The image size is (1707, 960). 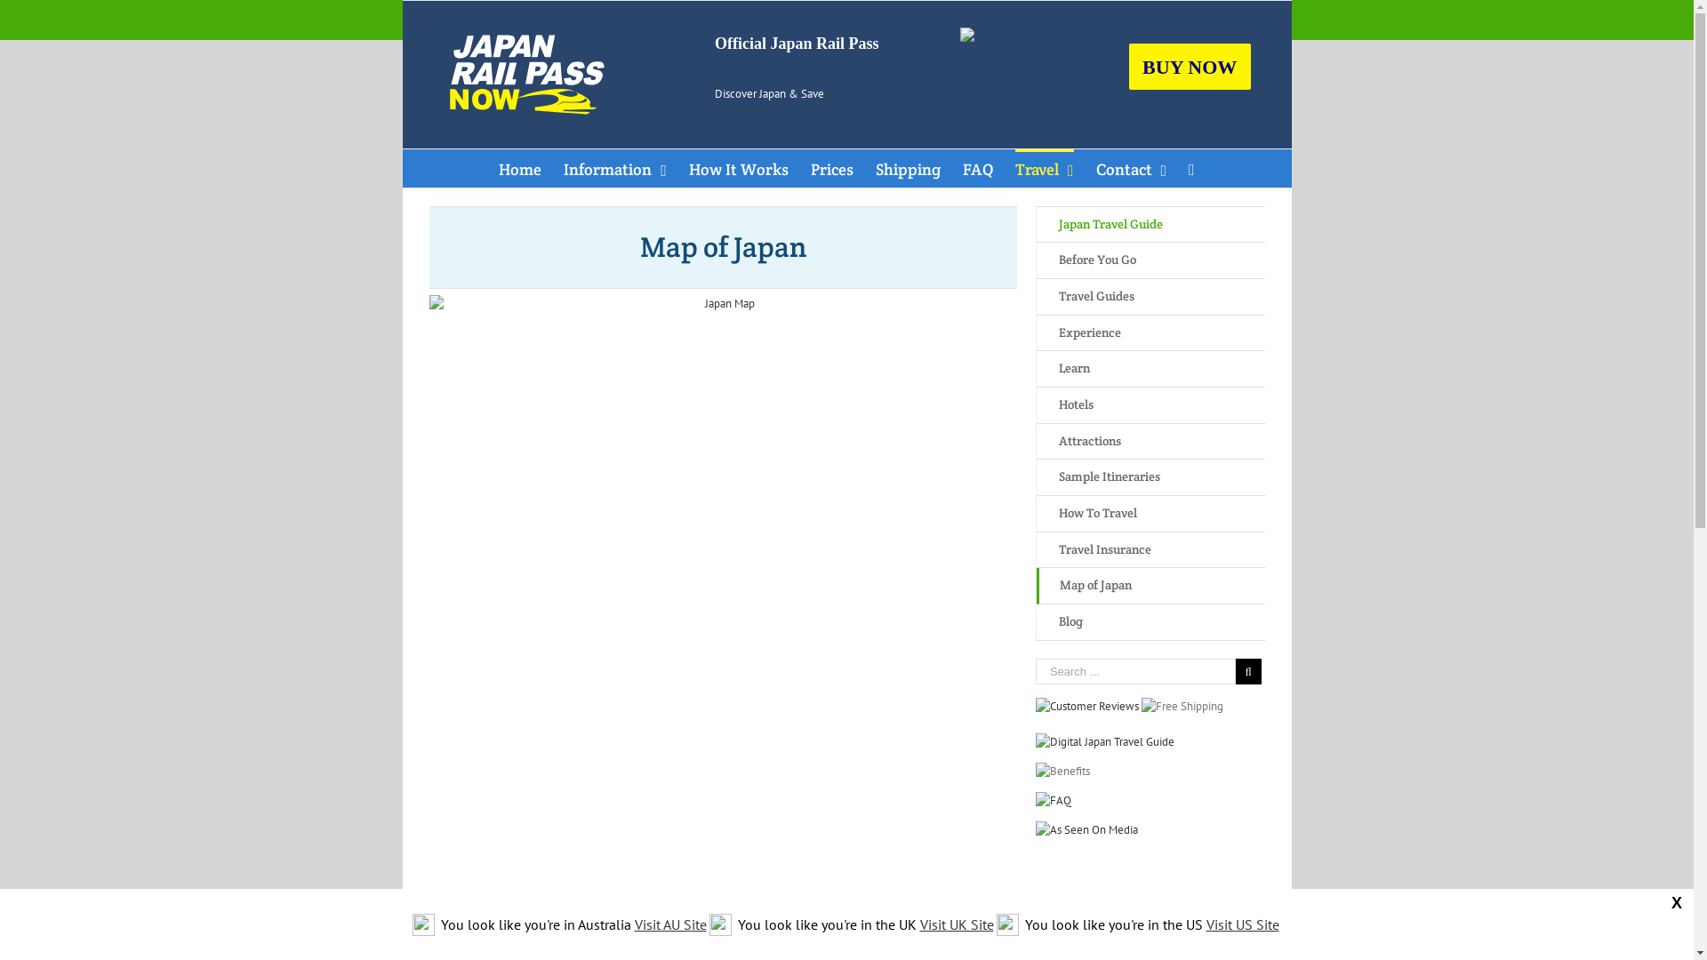 I want to click on Travel, so click(x=1045, y=169).